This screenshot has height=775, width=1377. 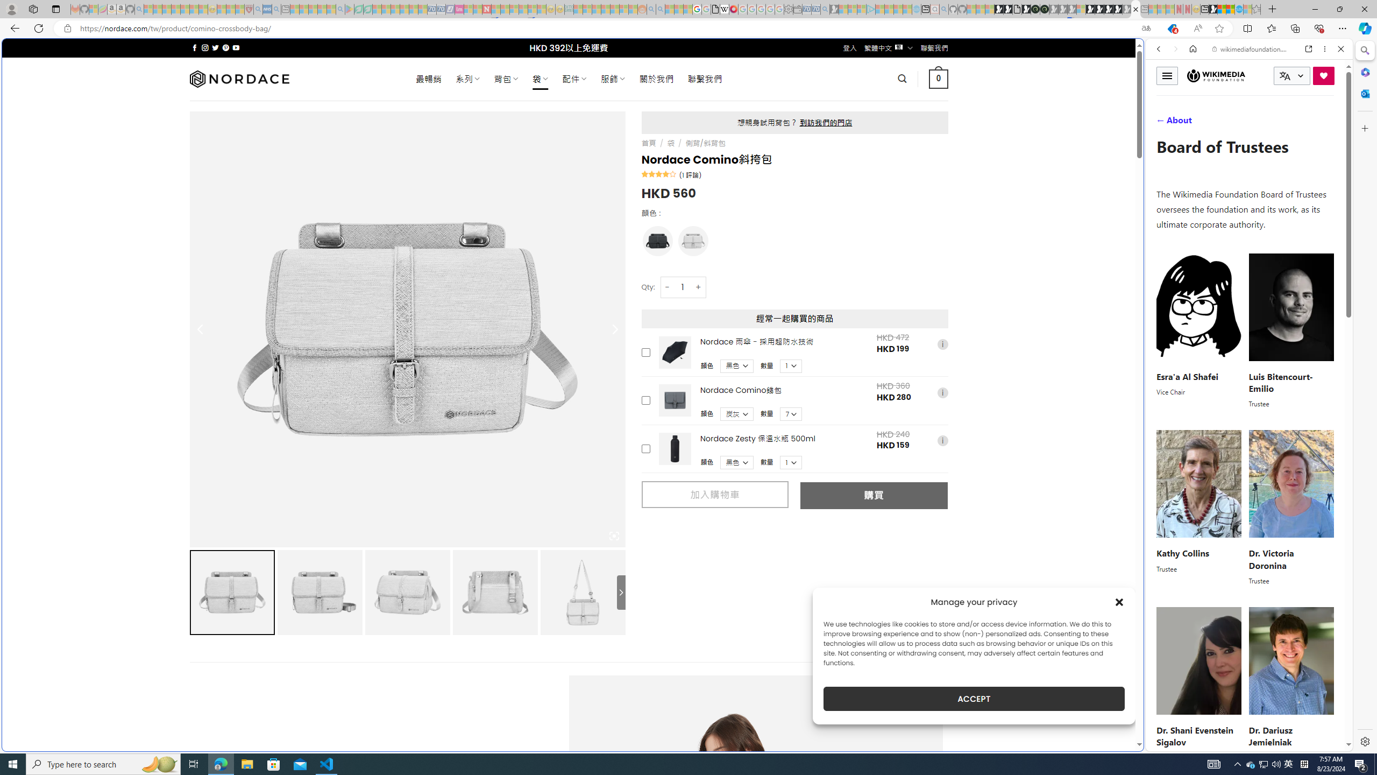 I want to click on This site has coupons! Shopping in Microsoft Edge, 4, so click(x=1172, y=29).